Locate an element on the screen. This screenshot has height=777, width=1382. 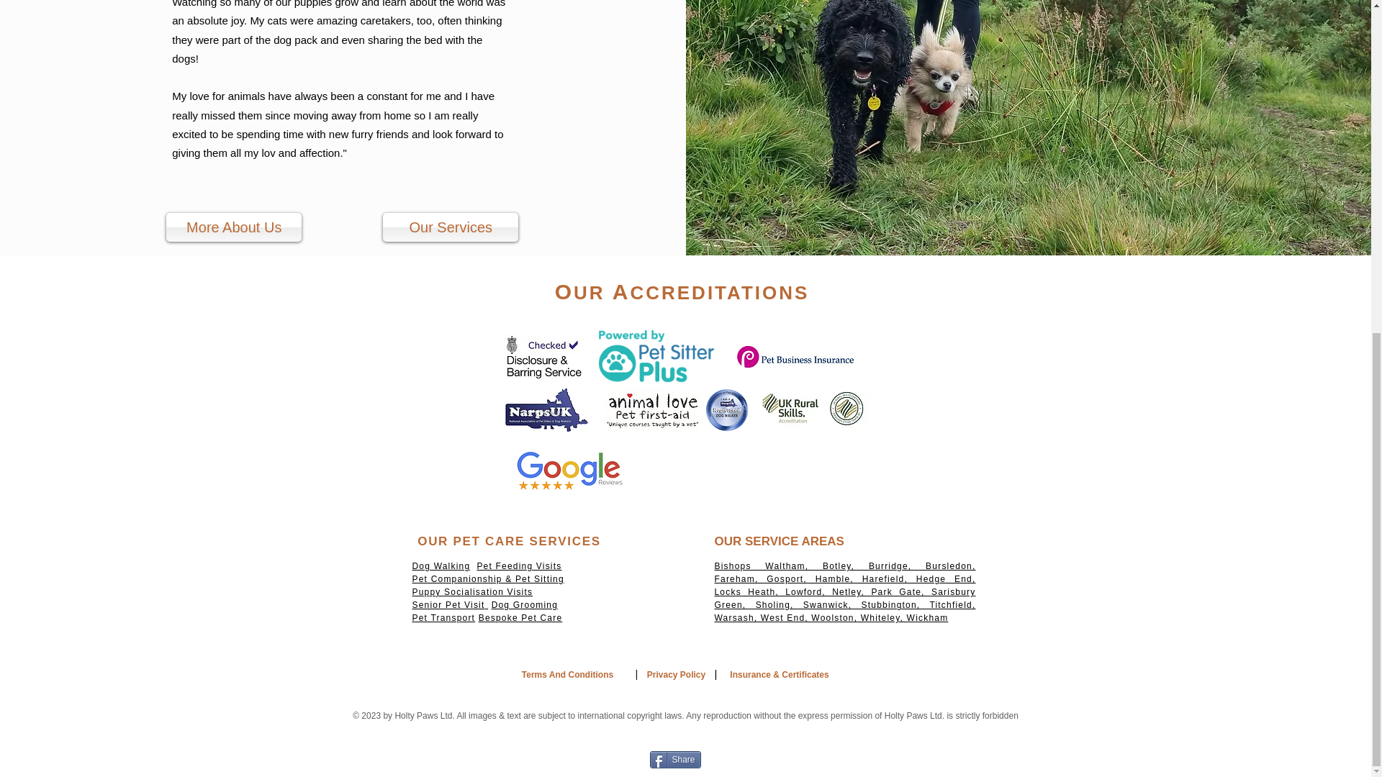
More About Us is located at coordinates (233, 227).